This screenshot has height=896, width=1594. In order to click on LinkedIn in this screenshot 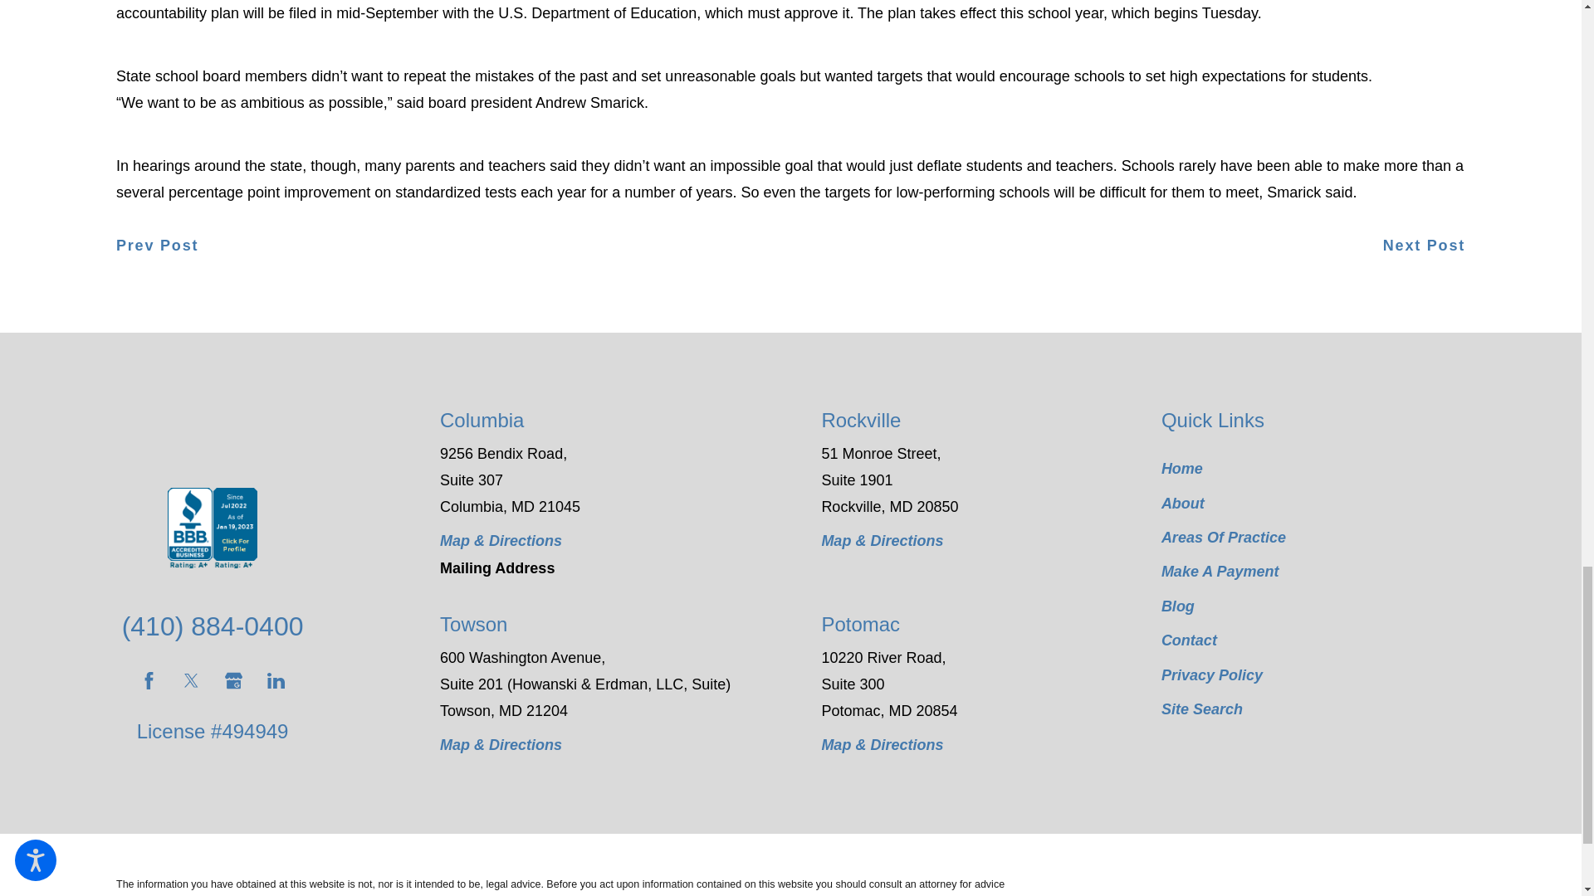, I will do `click(276, 680)`.